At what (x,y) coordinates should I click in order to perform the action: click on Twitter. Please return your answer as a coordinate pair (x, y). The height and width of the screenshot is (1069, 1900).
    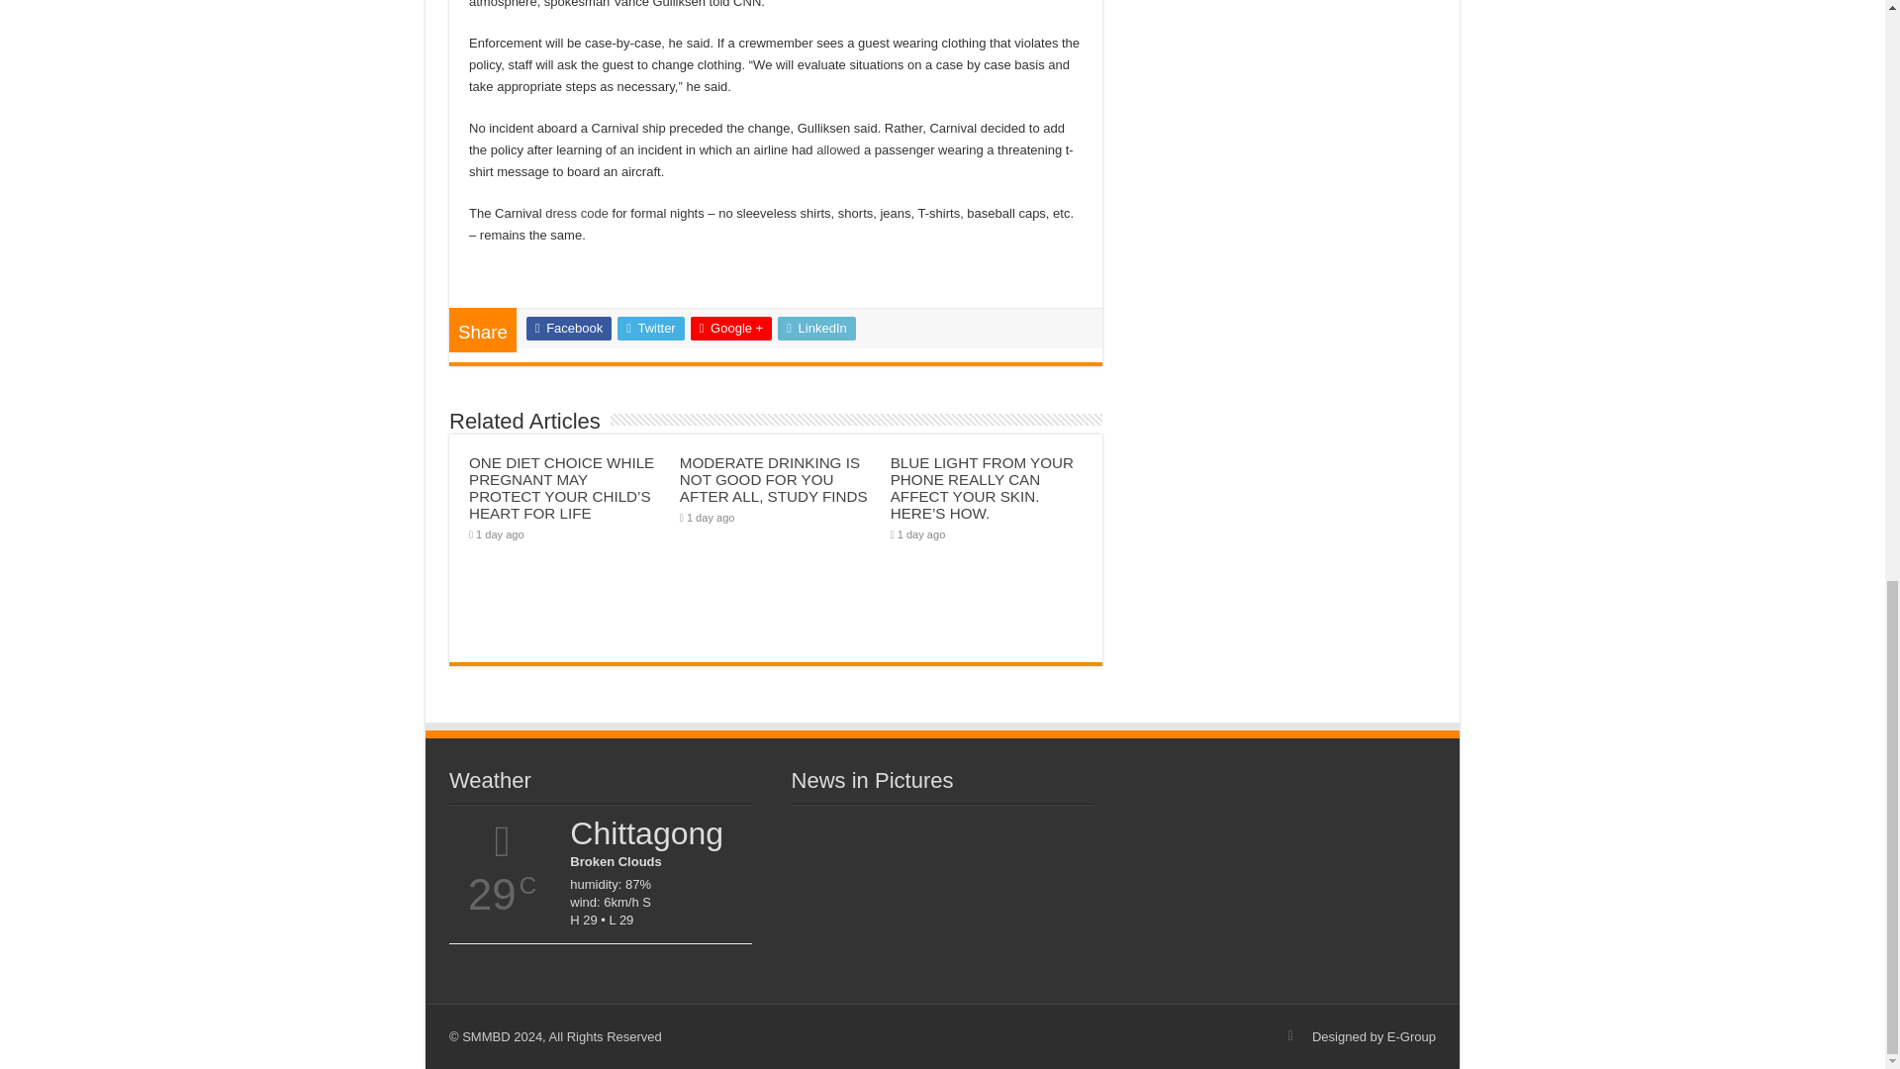
    Looking at the image, I should click on (651, 329).